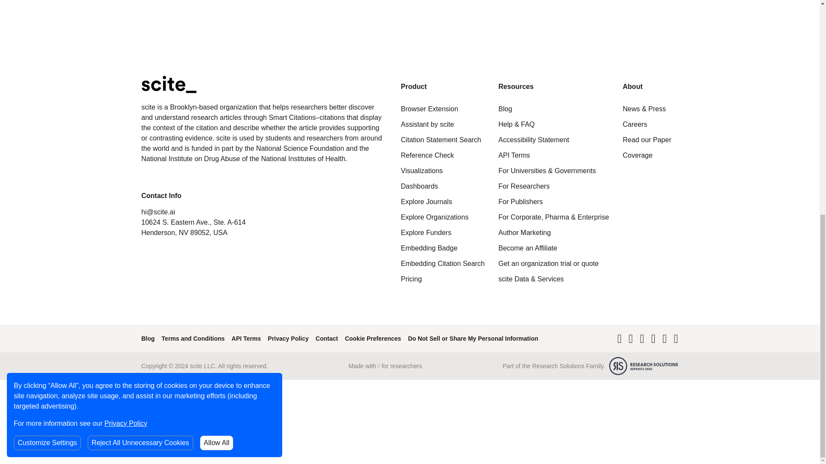 This screenshot has width=826, height=464. Describe the element at coordinates (534, 140) in the screenshot. I see `Accessibility Statement` at that location.